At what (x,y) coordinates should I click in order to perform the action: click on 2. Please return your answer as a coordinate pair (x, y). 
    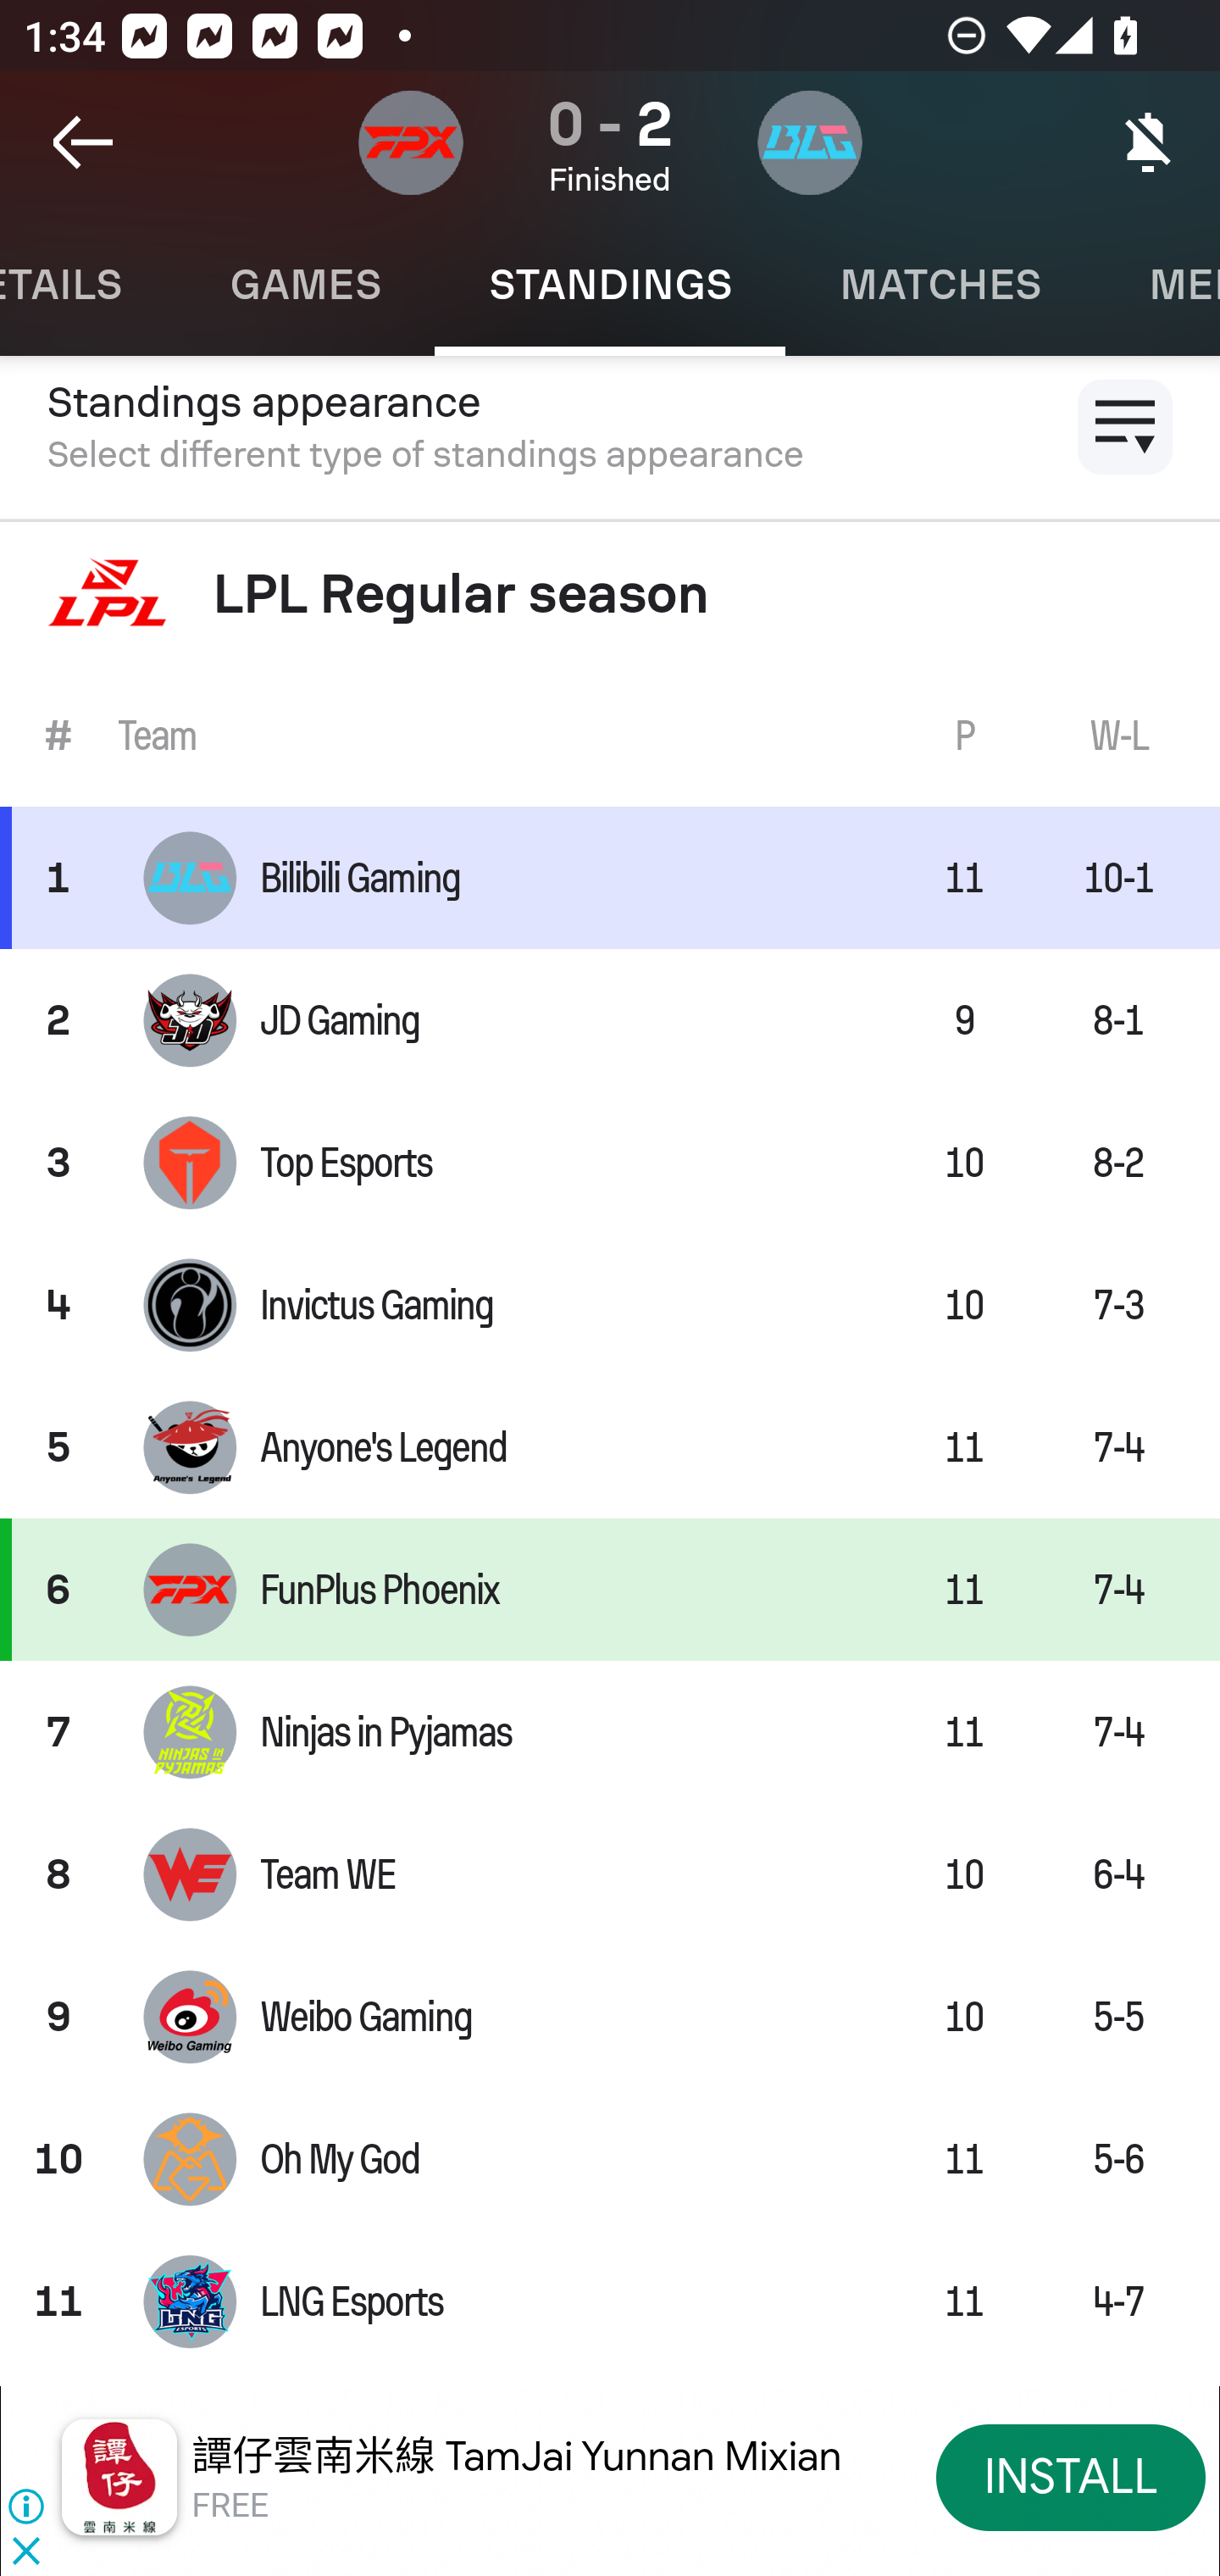
    Looking at the image, I should click on (59, 1019).